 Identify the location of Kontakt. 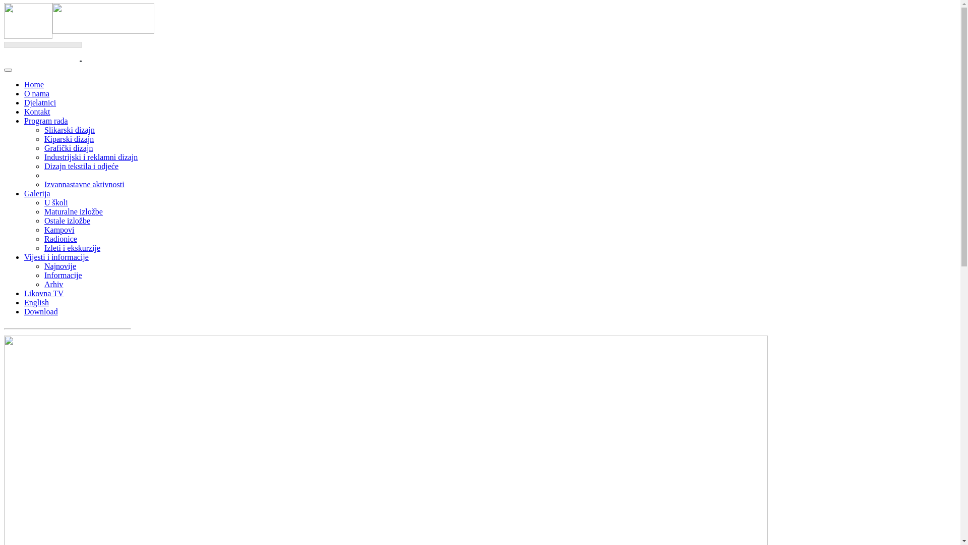
(37, 112).